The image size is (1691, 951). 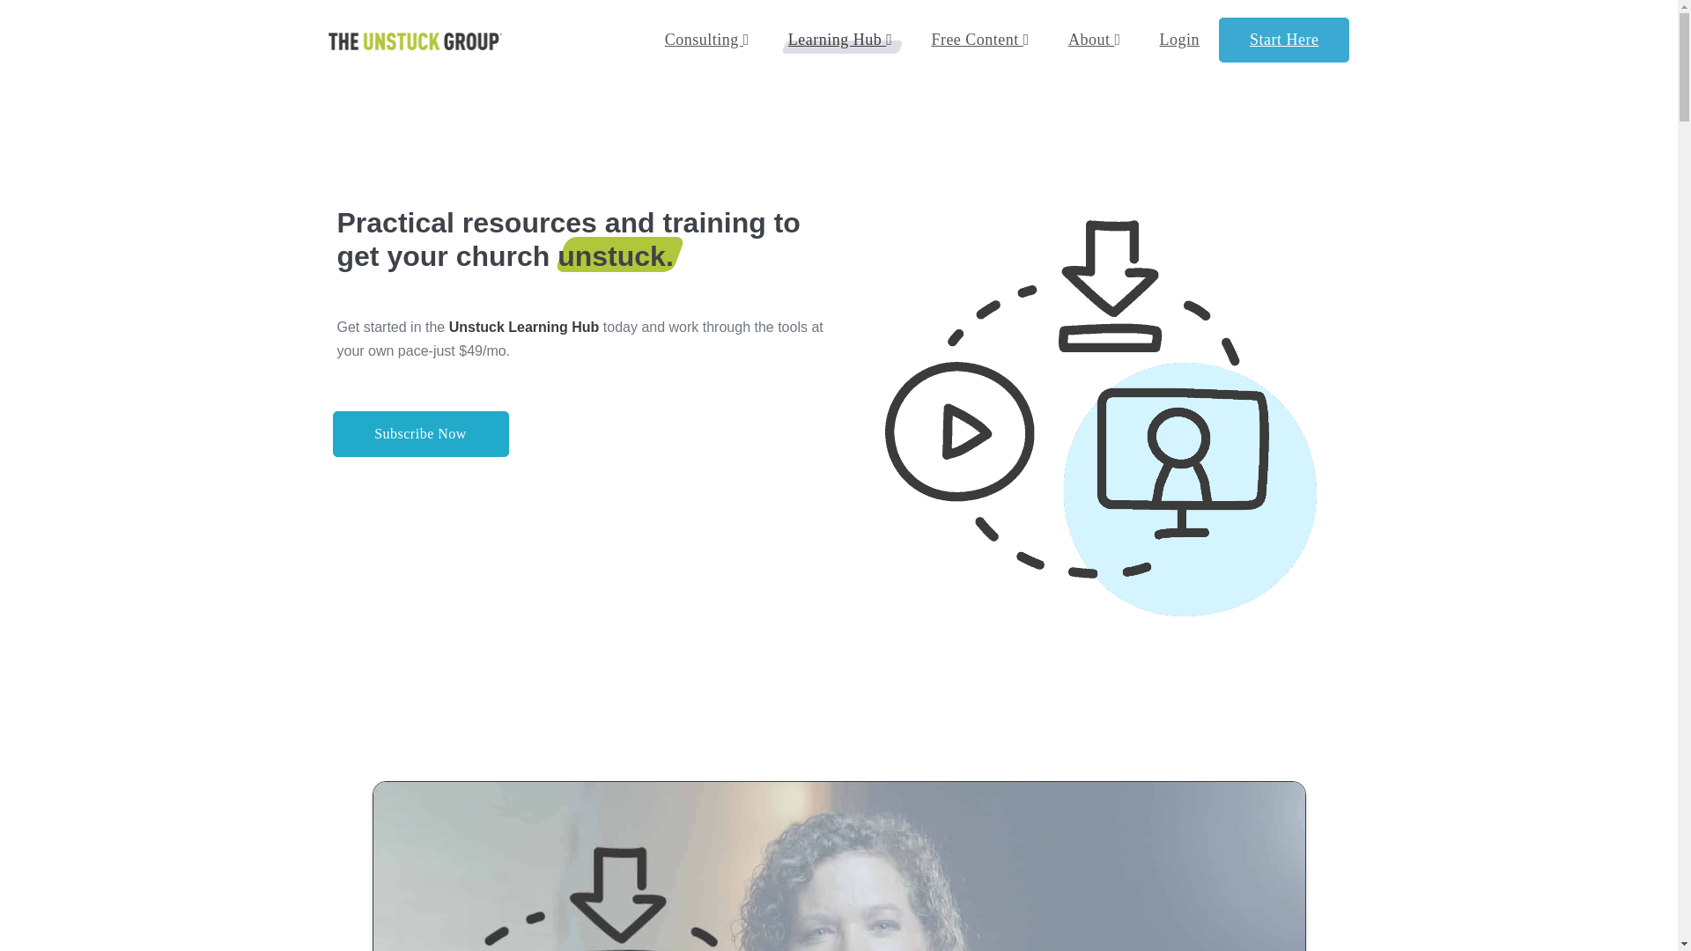 What do you see at coordinates (1179, 41) in the screenshot?
I see `Login` at bounding box center [1179, 41].